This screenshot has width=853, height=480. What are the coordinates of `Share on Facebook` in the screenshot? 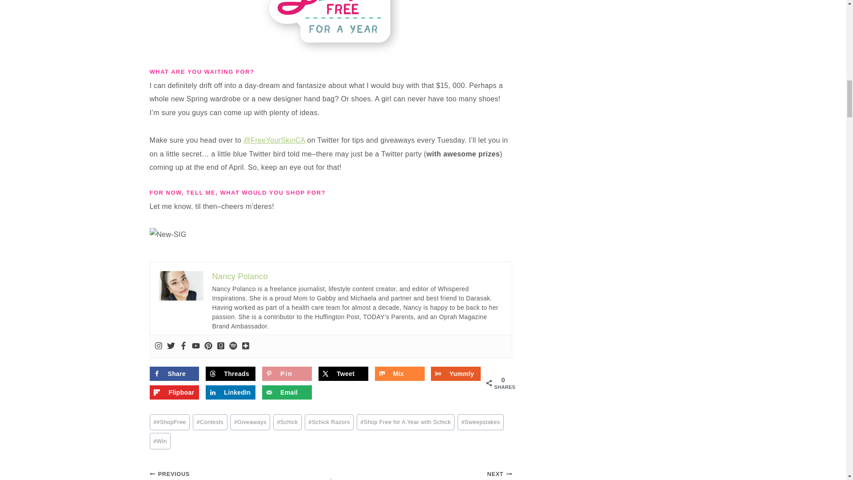 It's located at (174, 374).